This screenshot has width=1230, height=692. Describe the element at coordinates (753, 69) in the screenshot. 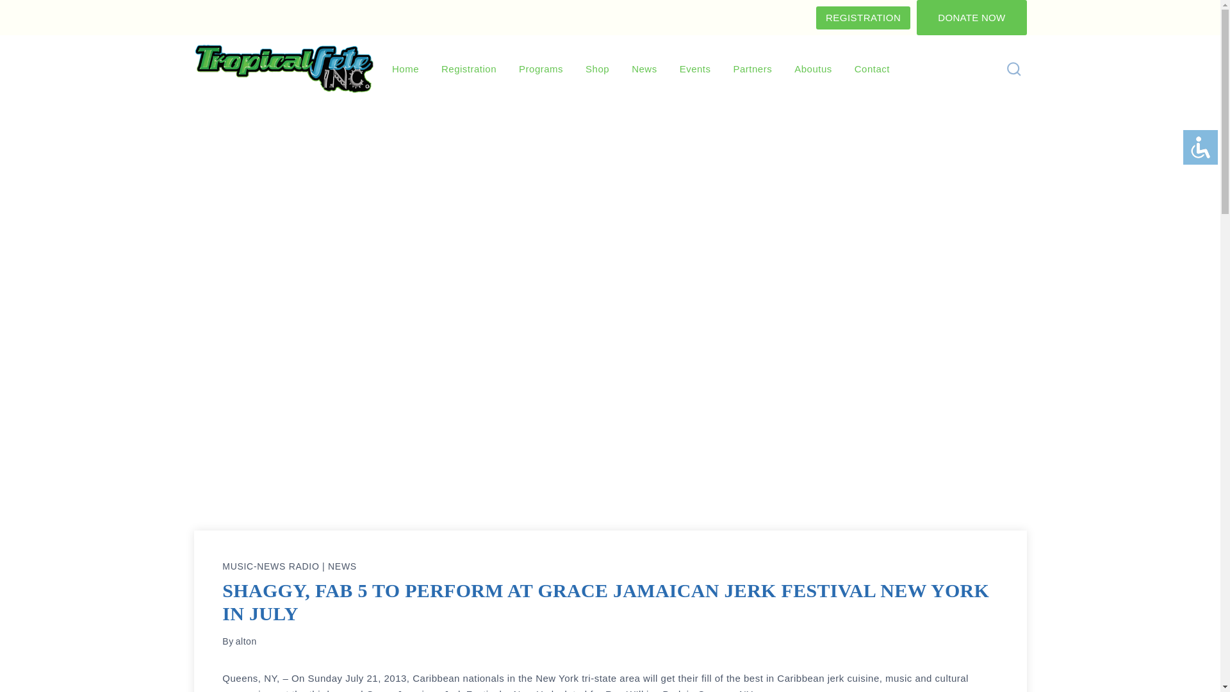

I see `Partners` at that location.